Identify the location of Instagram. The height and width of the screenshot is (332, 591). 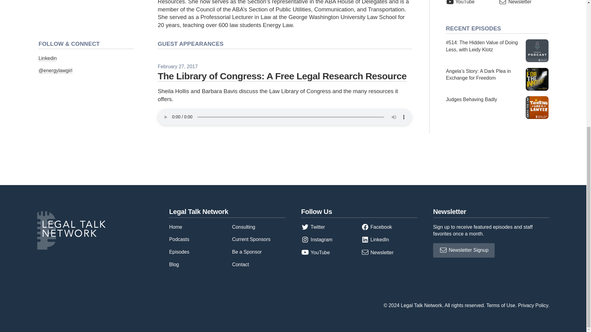
(316, 240).